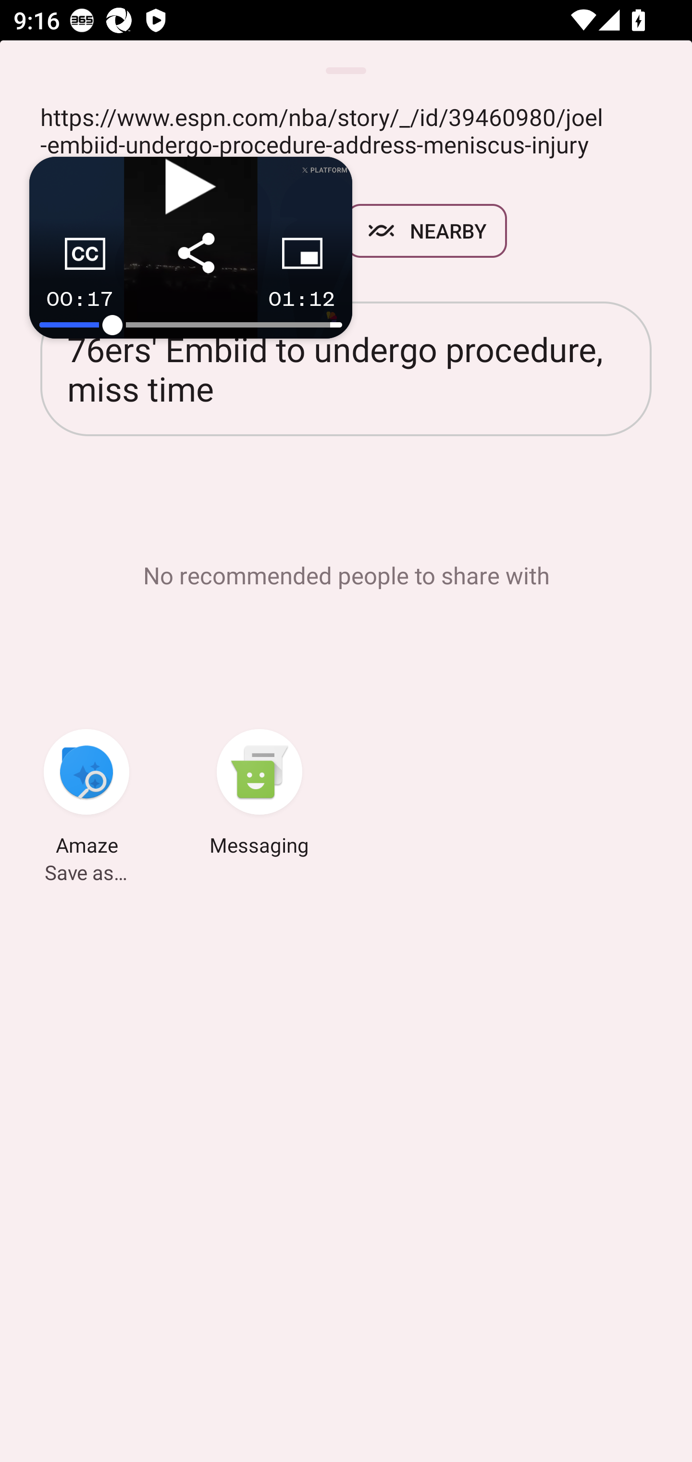  What do you see at coordinates (427, 231) in the screenshot?
I see `NEARBY` at bounding box center [427, 231].